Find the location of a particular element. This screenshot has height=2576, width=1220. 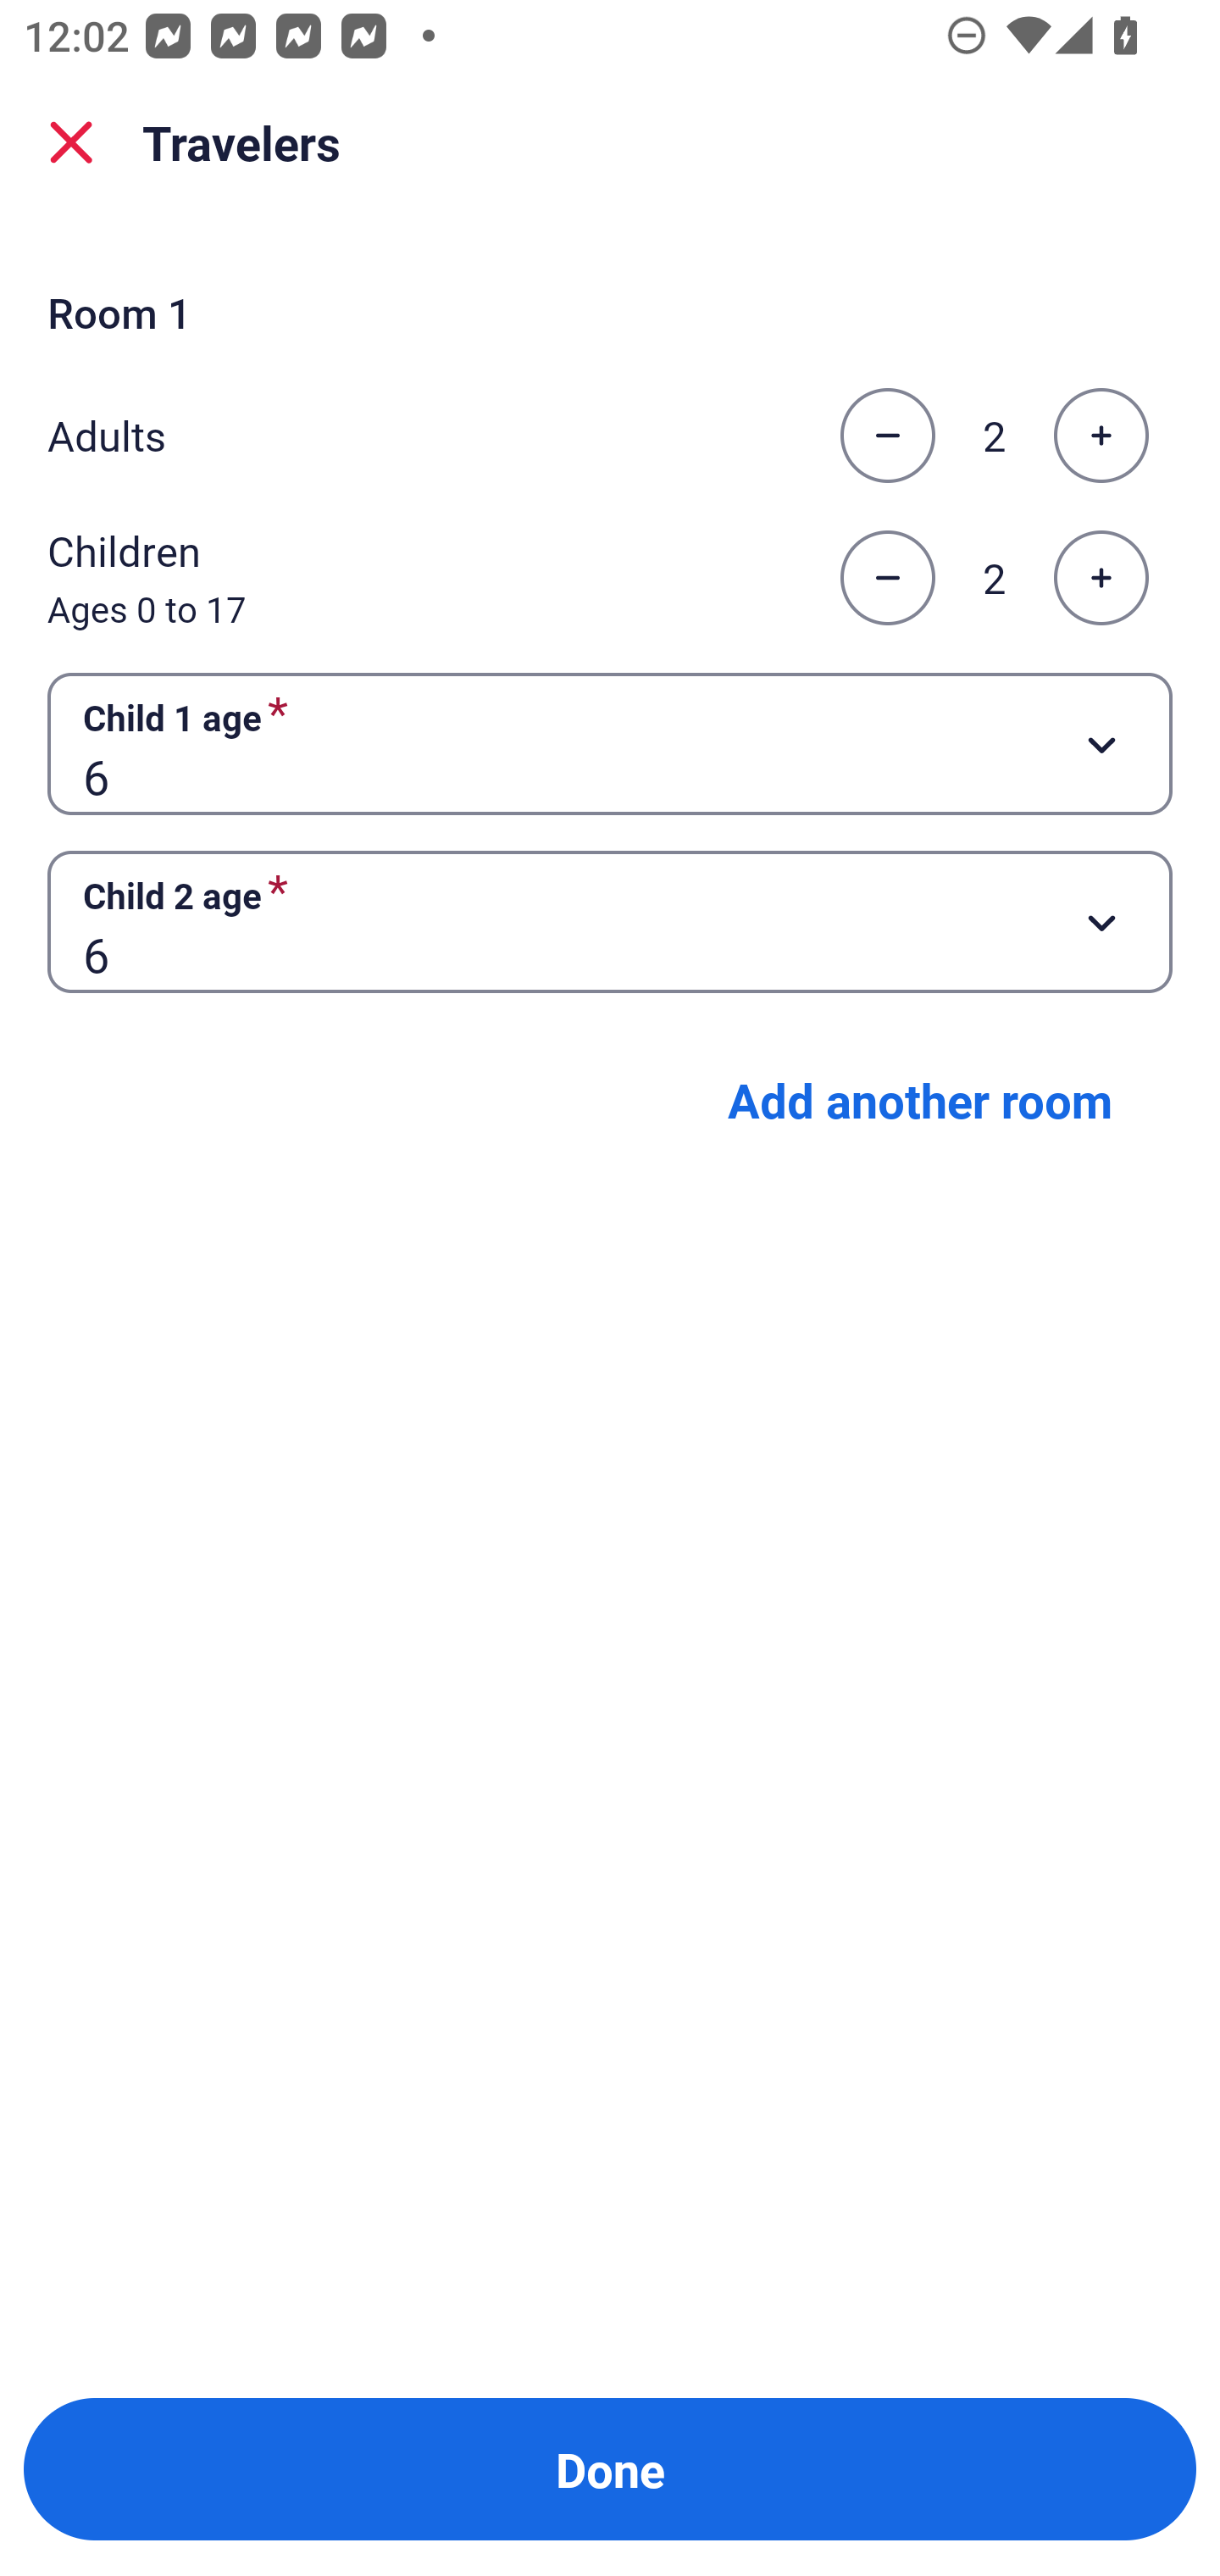

Increase the number of adults is located at coordinates (1101, 435).